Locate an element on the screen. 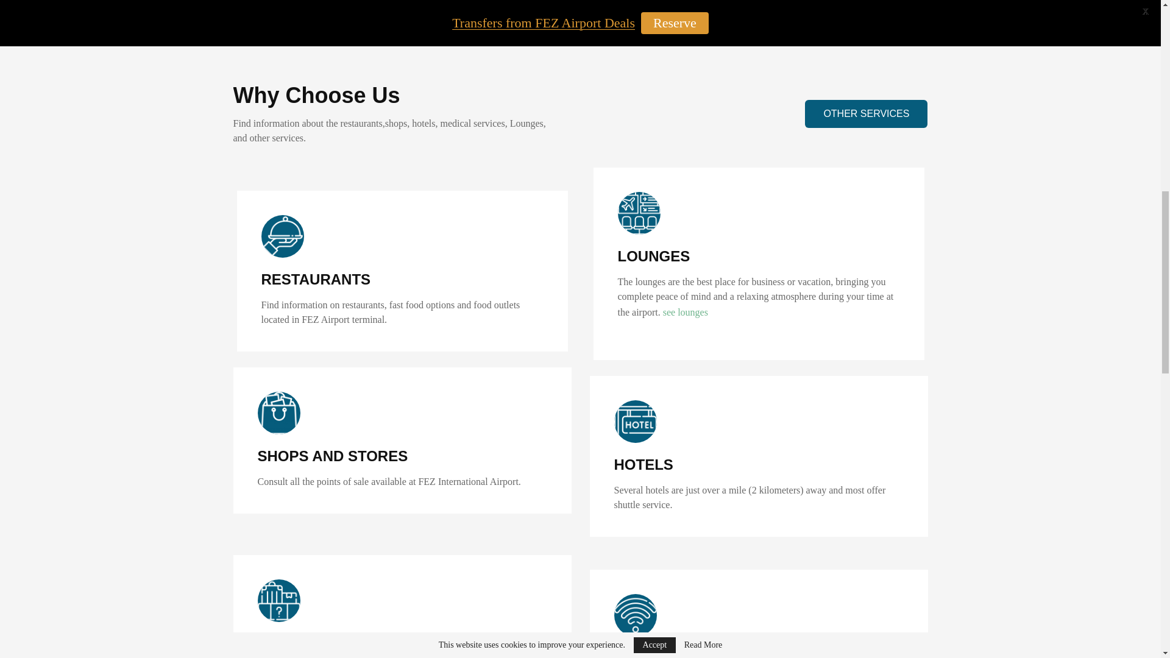 The height and width of the screenshot is (658, 1170). OTHER SERVICES is located at coordinates (866, 113).